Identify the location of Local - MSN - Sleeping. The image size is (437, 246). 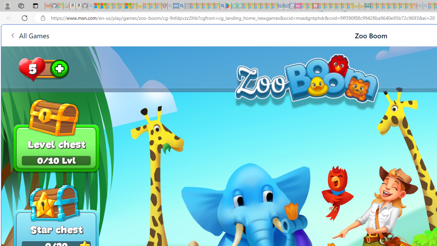
(158, 6).